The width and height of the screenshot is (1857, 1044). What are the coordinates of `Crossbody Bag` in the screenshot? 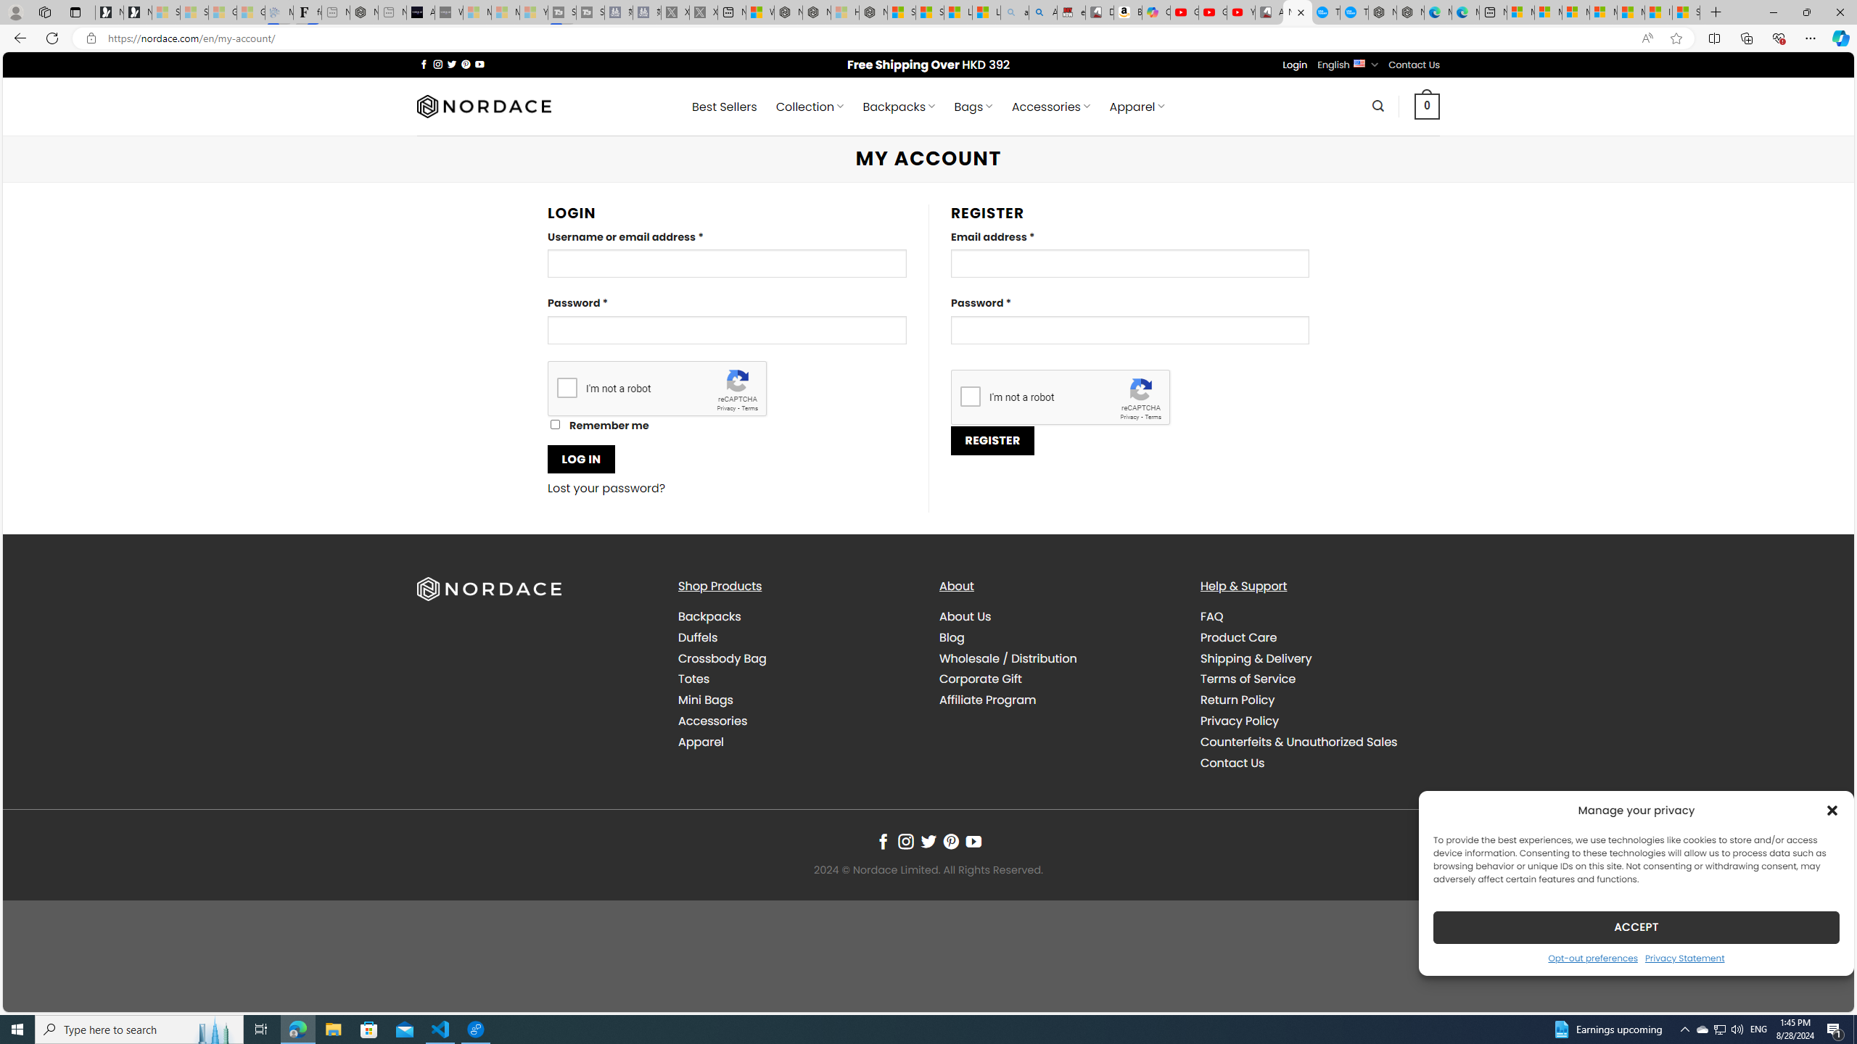 It's located at (797, 658).